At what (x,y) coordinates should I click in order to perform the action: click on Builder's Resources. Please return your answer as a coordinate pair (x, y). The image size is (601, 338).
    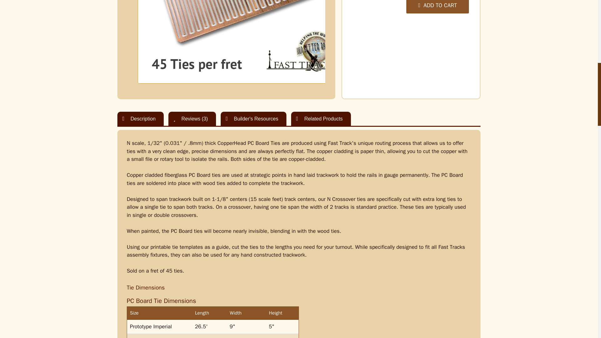
    Looking at the image, I should click on (254, 119).